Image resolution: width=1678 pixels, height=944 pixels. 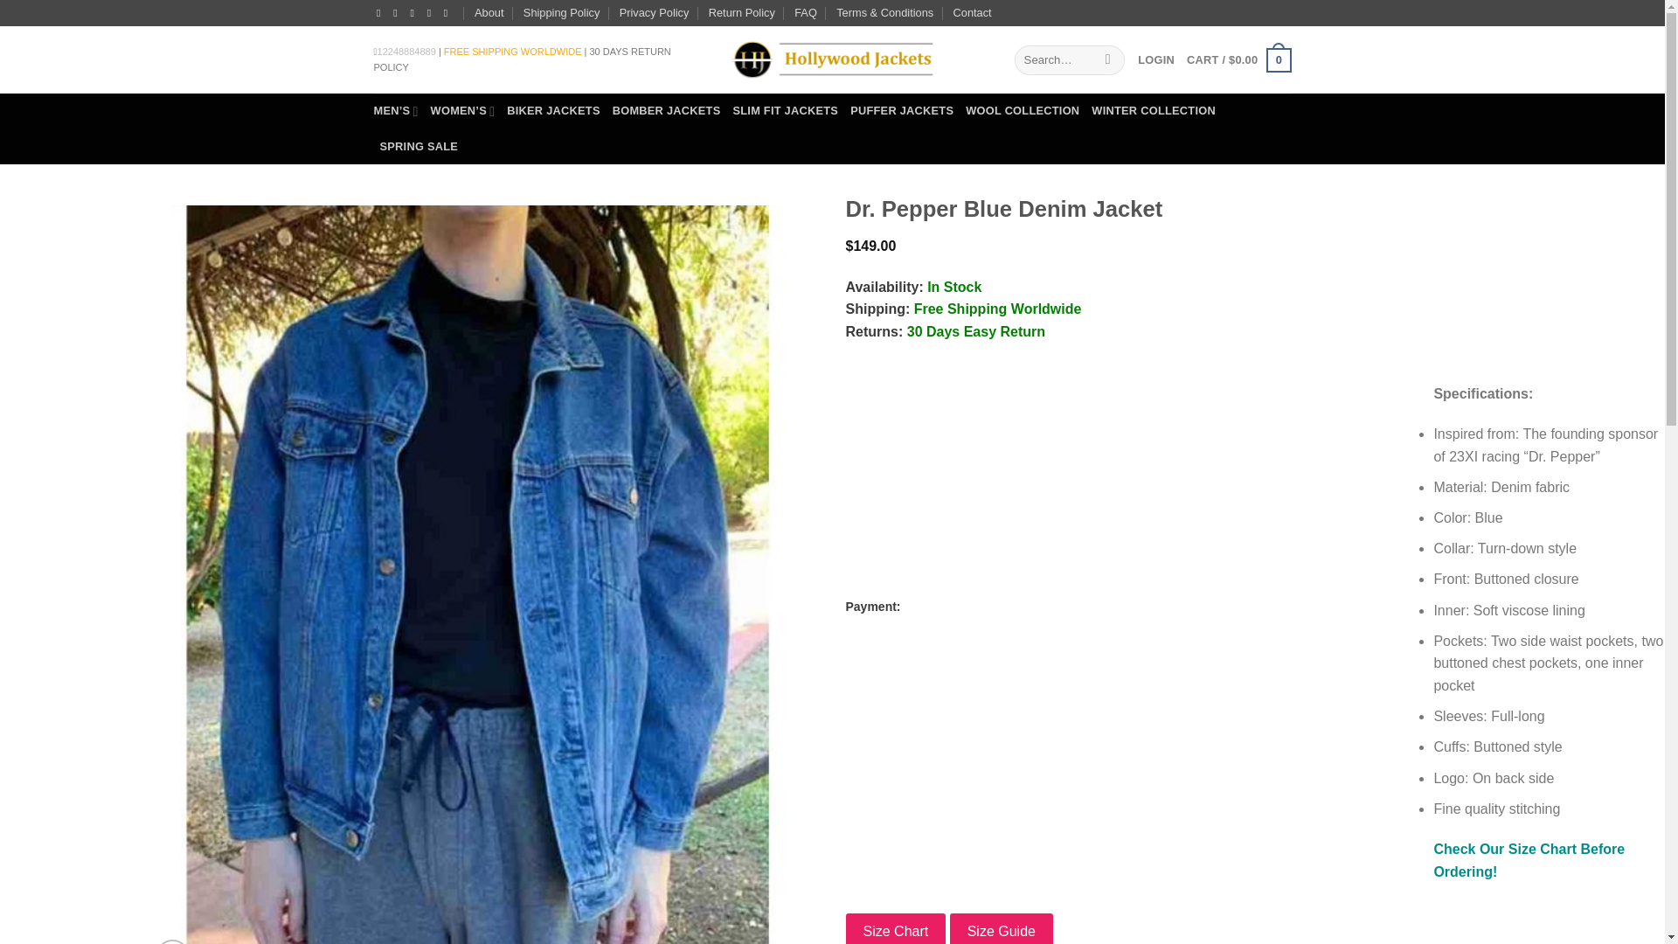 What do you see at coordinates (407, 51) in the screenshot?
I see `12248884889` at bounding box center [407, 51].